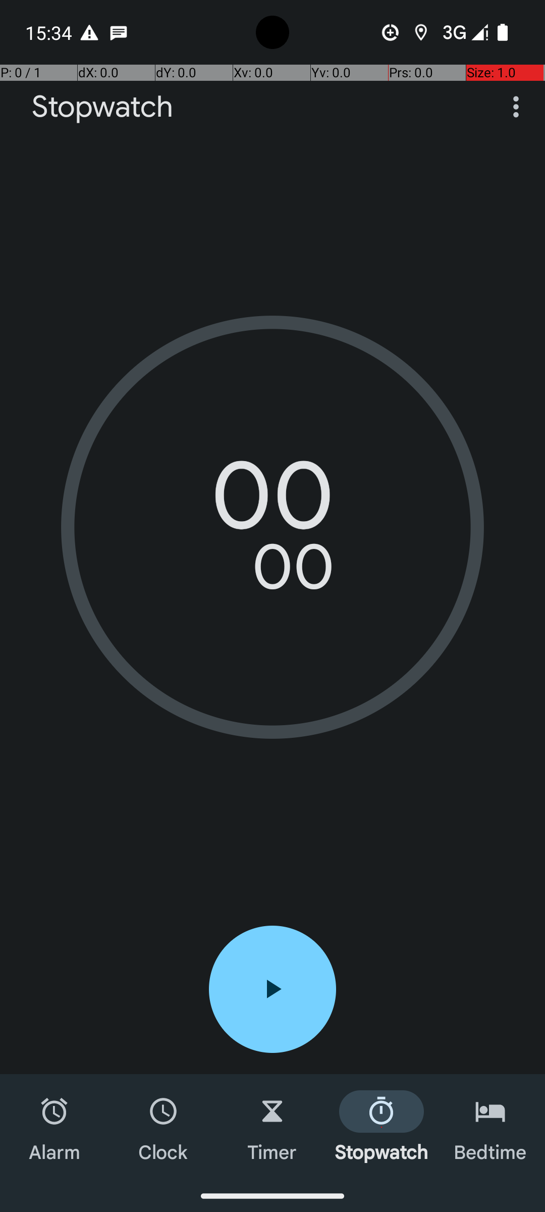  I want to click on Timer, so click(272, 1127).